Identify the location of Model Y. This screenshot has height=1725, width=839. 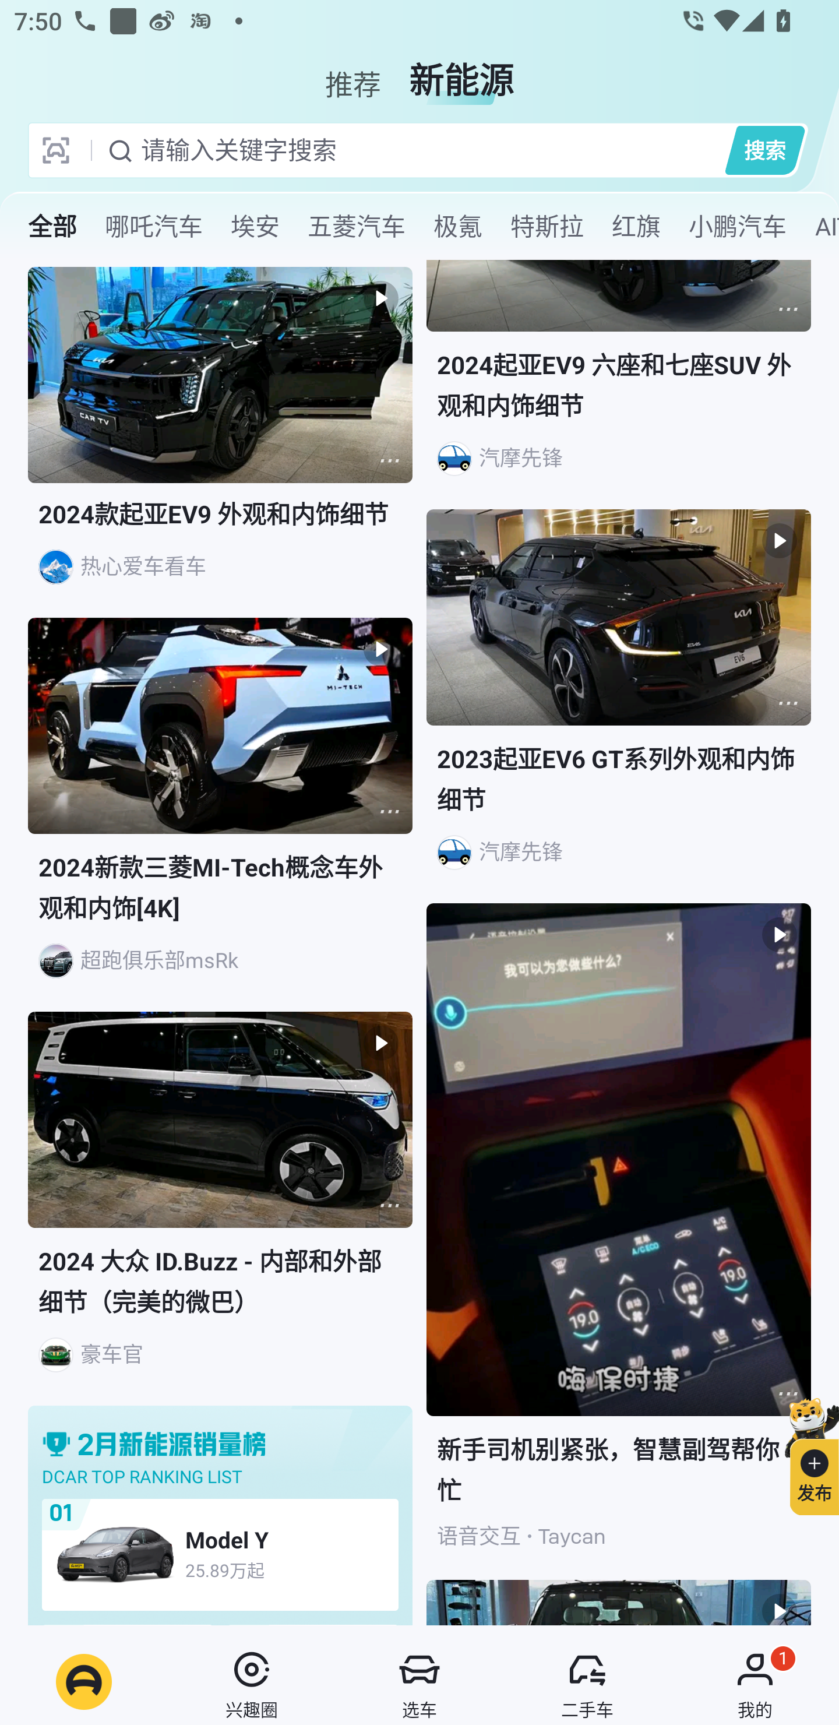
(288, 1539).